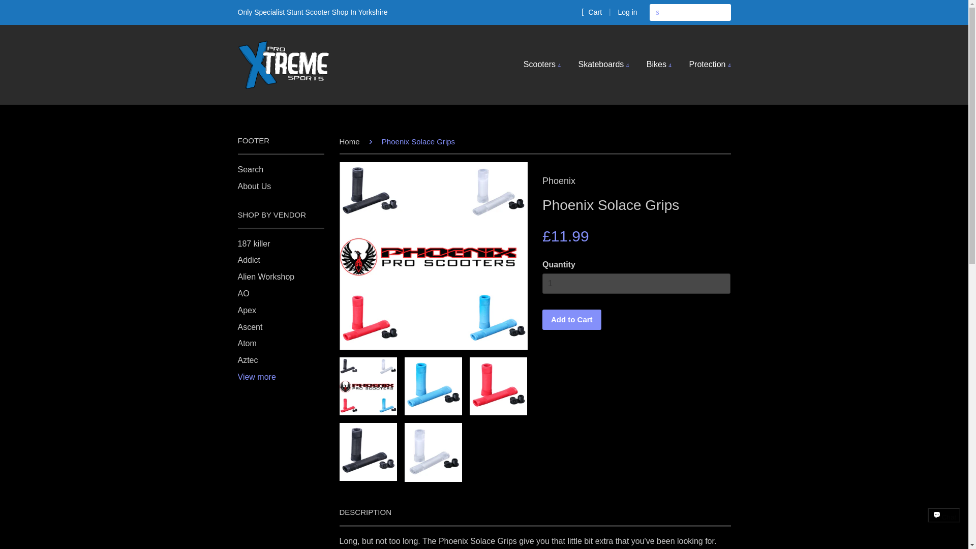  I want to click on Log in, so click(627, 12).